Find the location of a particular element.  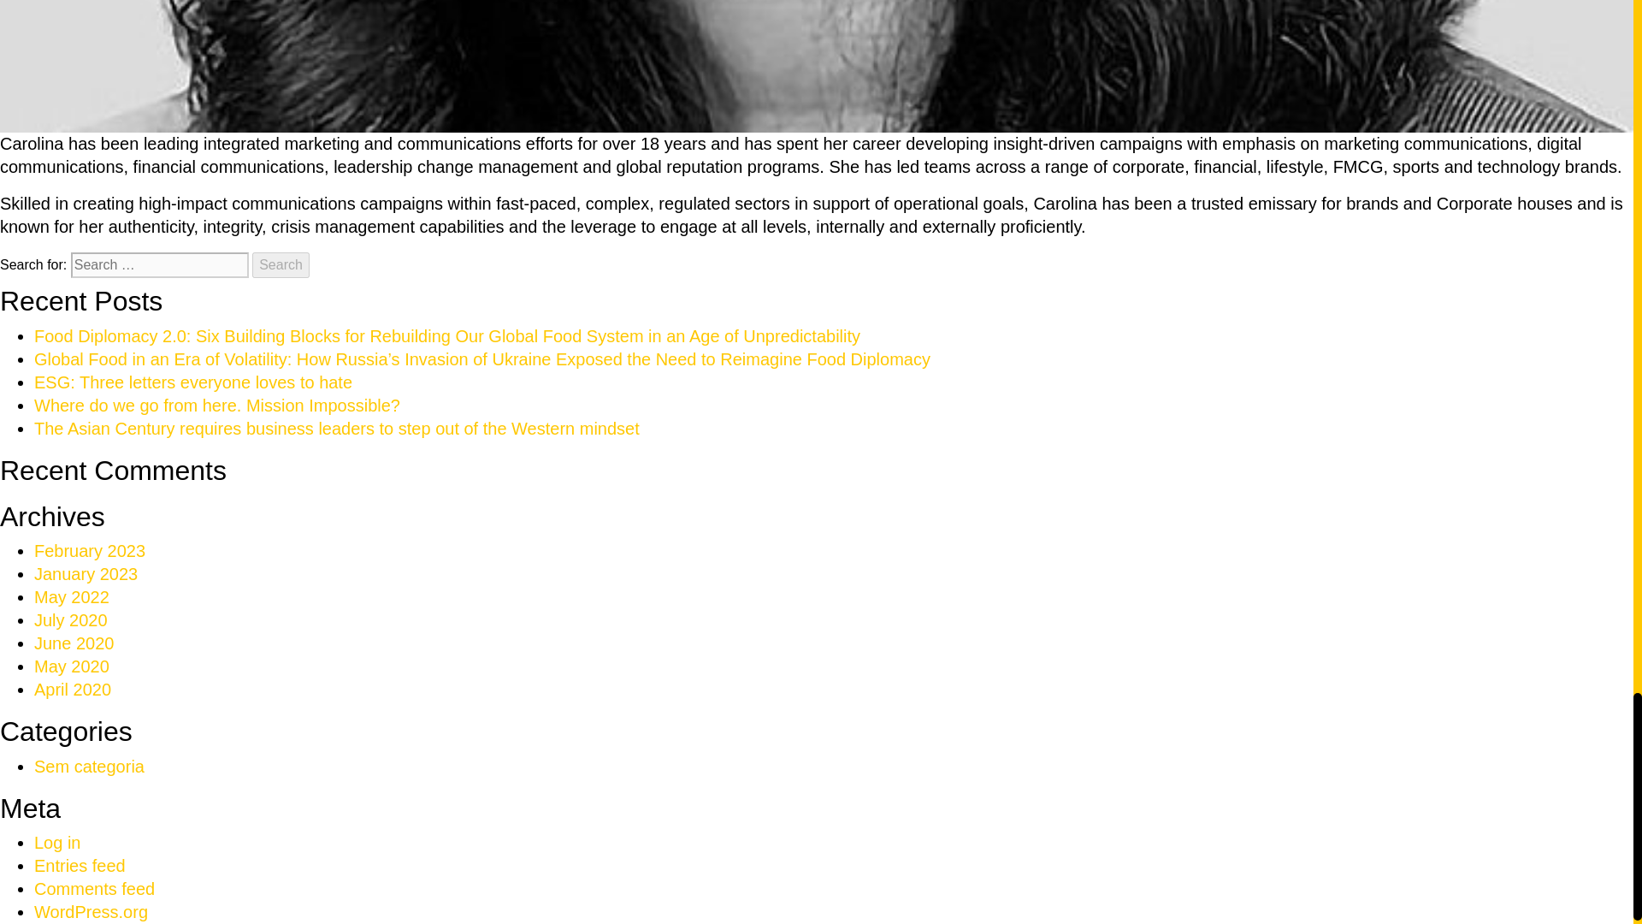

Comments feed is located at coordinates (94, 888).